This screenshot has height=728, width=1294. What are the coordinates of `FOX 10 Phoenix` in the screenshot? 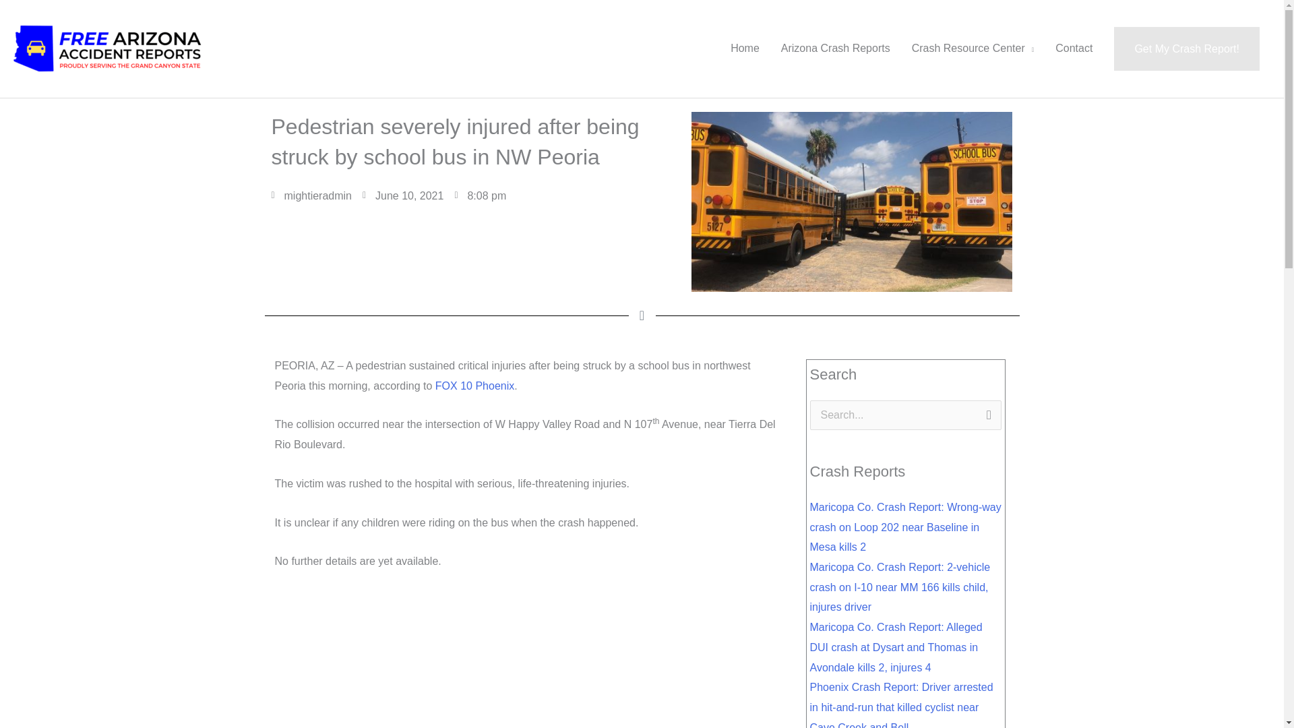 It's located at (474, 386).